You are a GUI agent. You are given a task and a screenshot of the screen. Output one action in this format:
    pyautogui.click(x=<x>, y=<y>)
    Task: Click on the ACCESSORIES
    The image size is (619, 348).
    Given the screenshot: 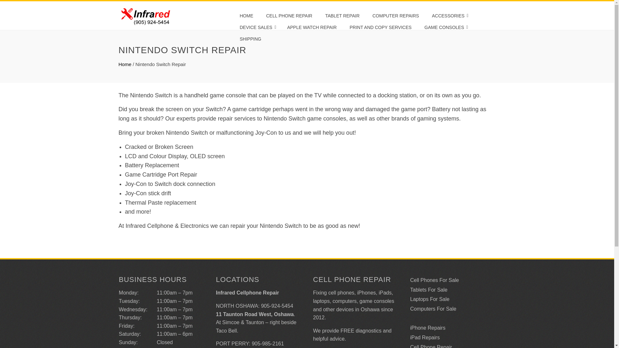 What is the action you would take?
    pyautogui.click(x=449, y=15)
    